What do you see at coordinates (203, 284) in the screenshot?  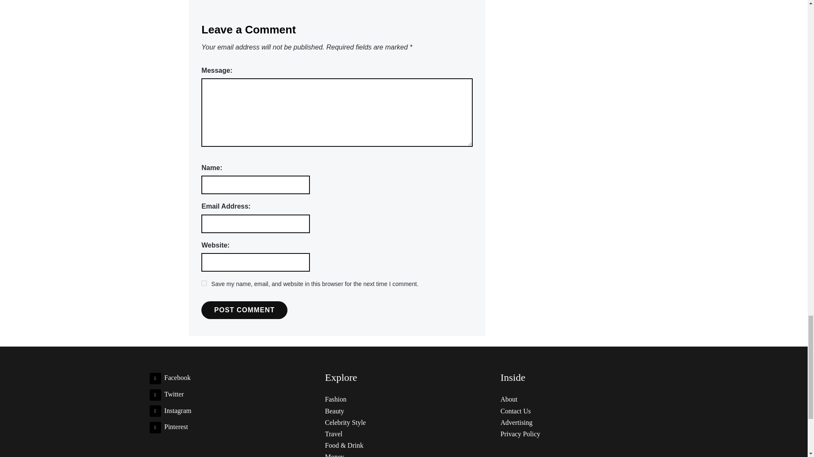 I see `yes` at bounding box center [203, 284].